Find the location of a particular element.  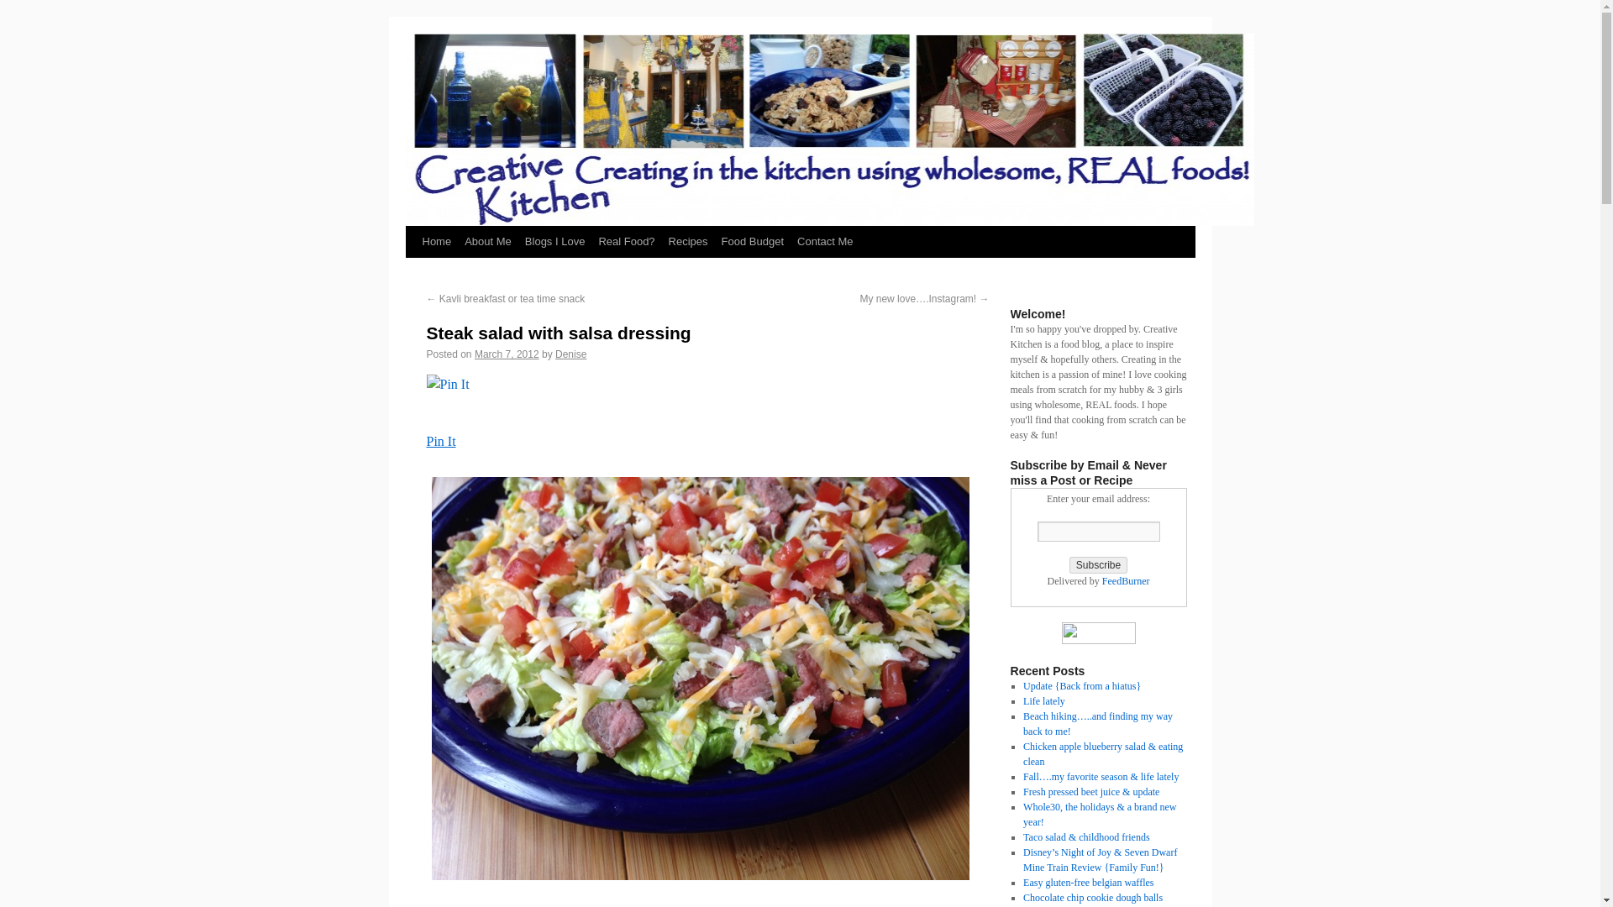

Home is located at coordinates (436, 241).